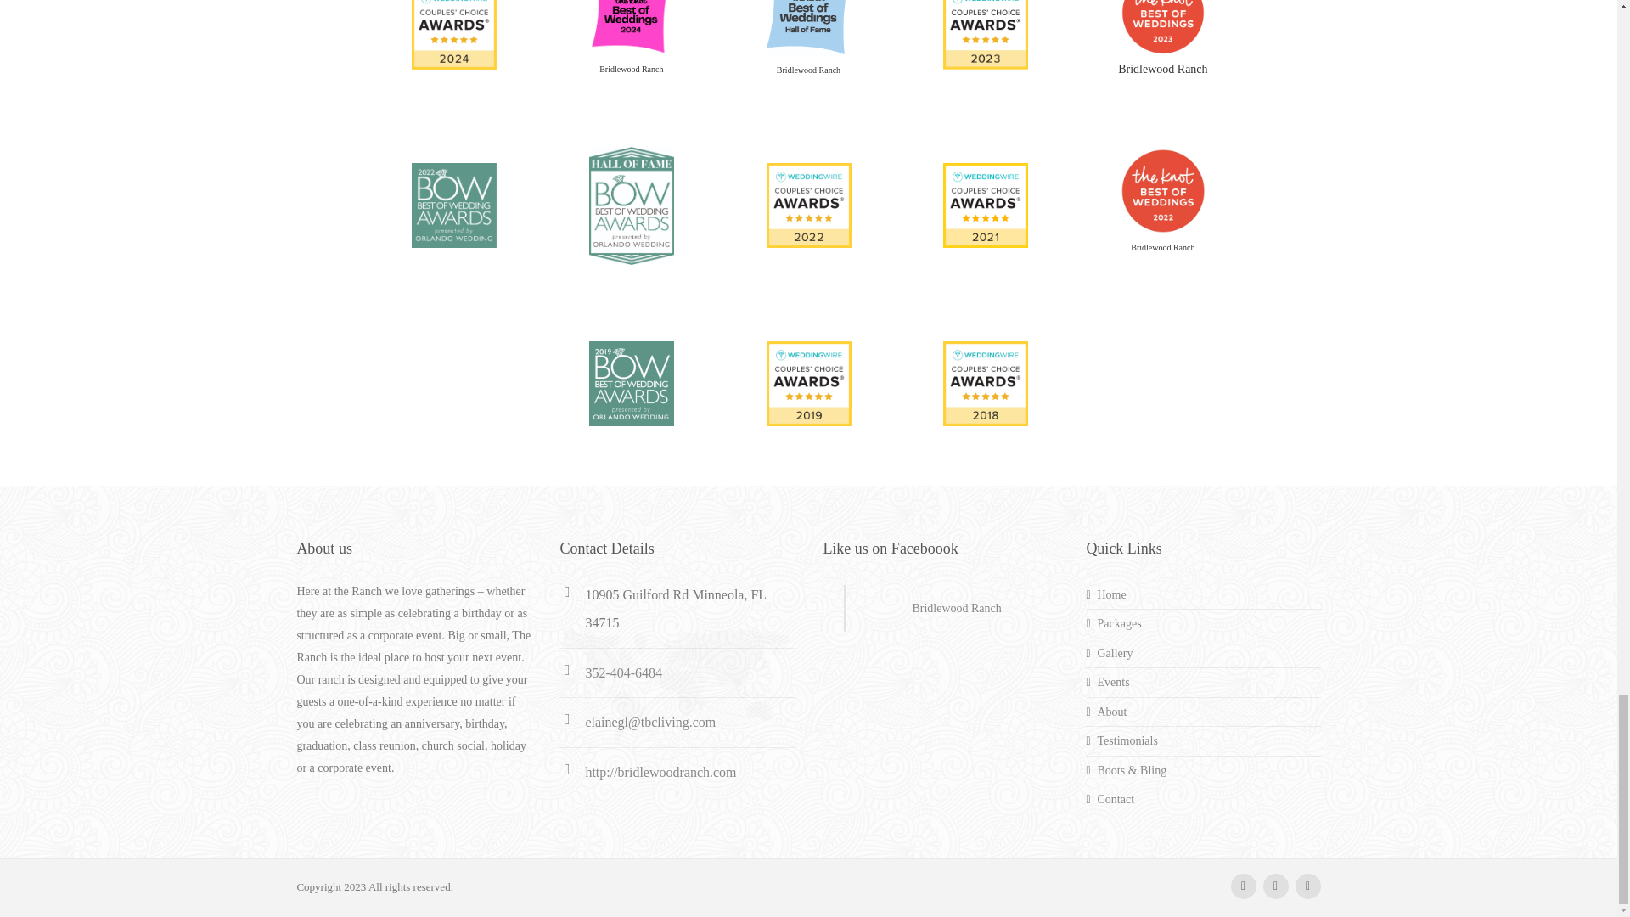 This screenshot has height=917, width=1630. What do you see at coordinates (454, 25) in the screenshot?
I see `WeddingWire Couples' Choice Award Winner 2024` at bounding box center [454, 25].